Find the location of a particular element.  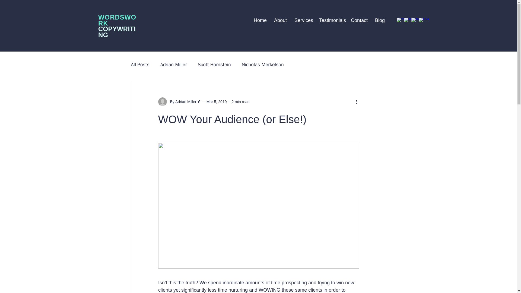

Services is located at coordinates (303, 20).